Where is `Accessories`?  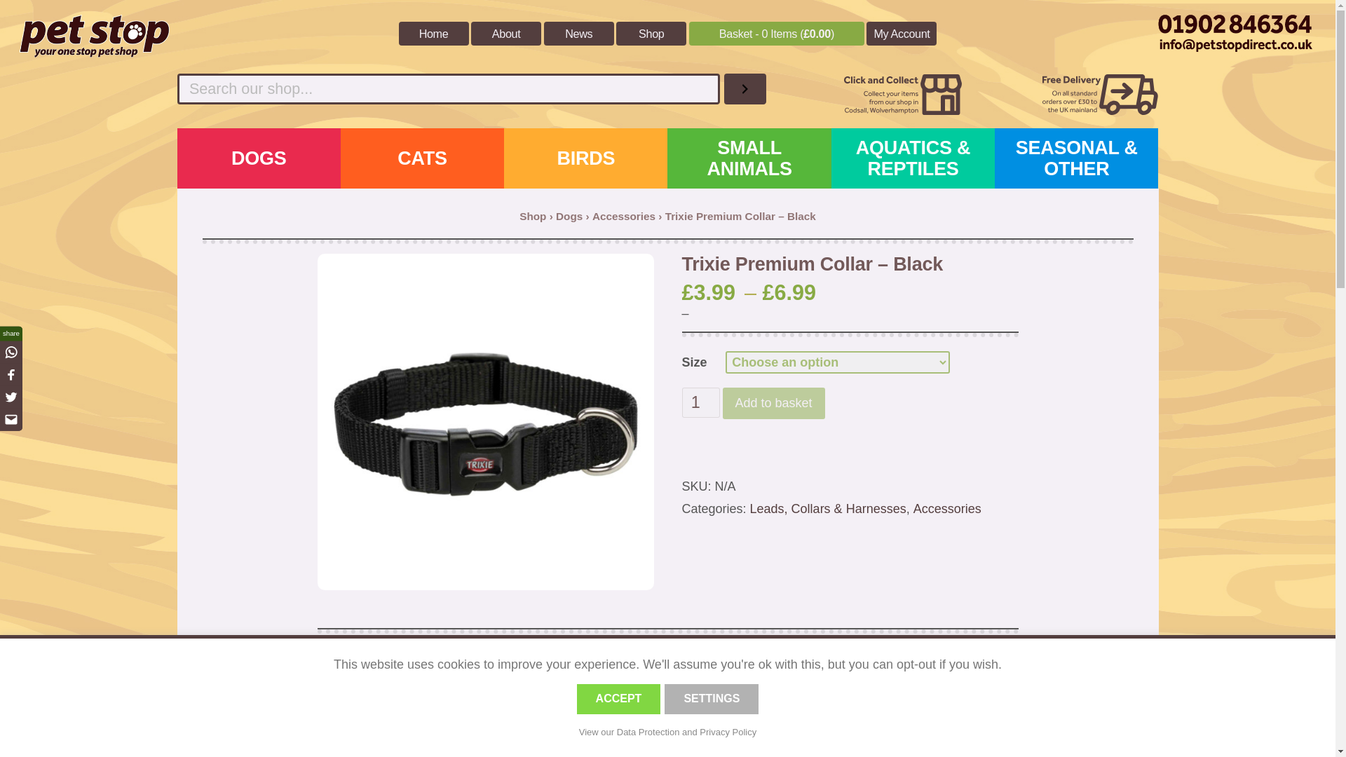
Accessories is located at coordinates (624, 216).